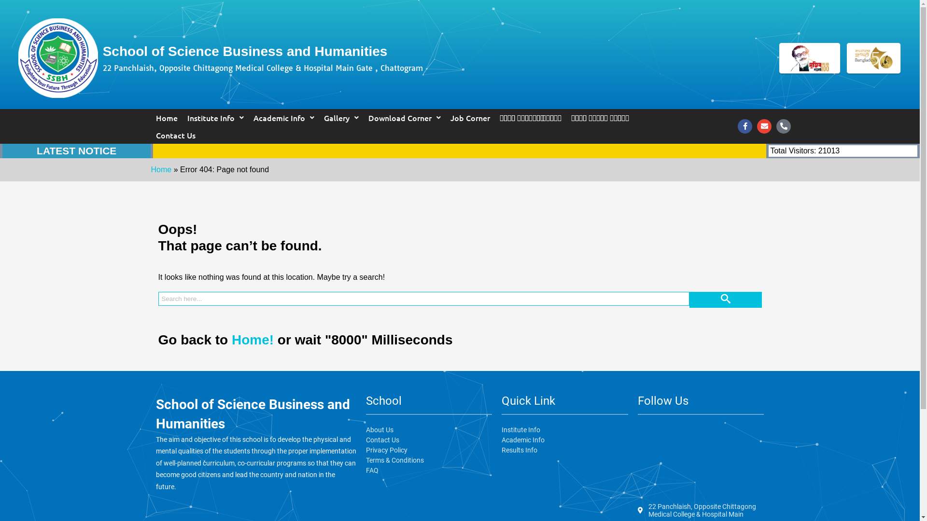 This screenshot has width=927, height=521. I want to click on Job Corner, so click(470, 118).